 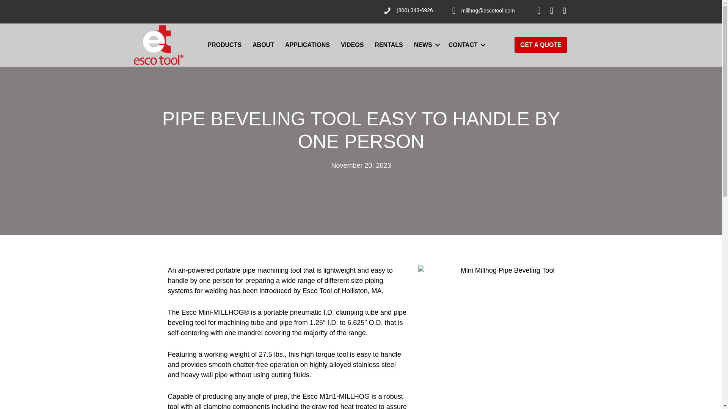 I want to click on CONTACT, so click(x=466, y=45).